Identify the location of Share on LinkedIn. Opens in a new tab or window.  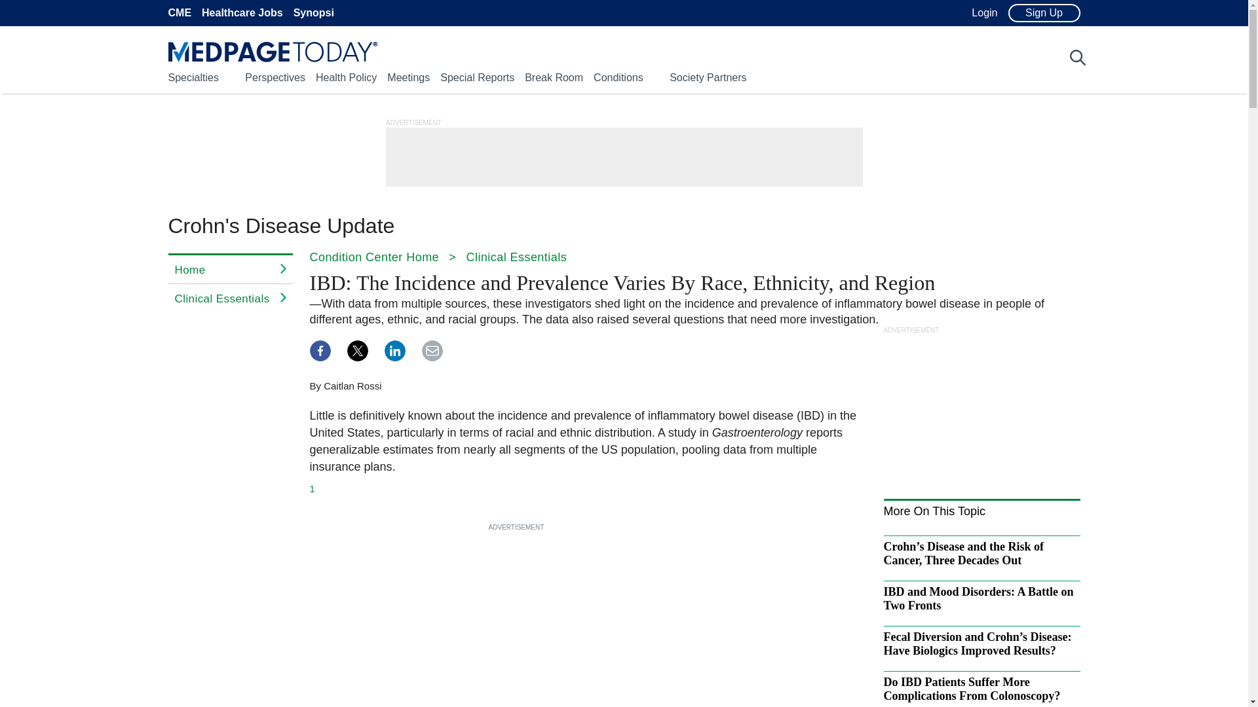
(394, 350).